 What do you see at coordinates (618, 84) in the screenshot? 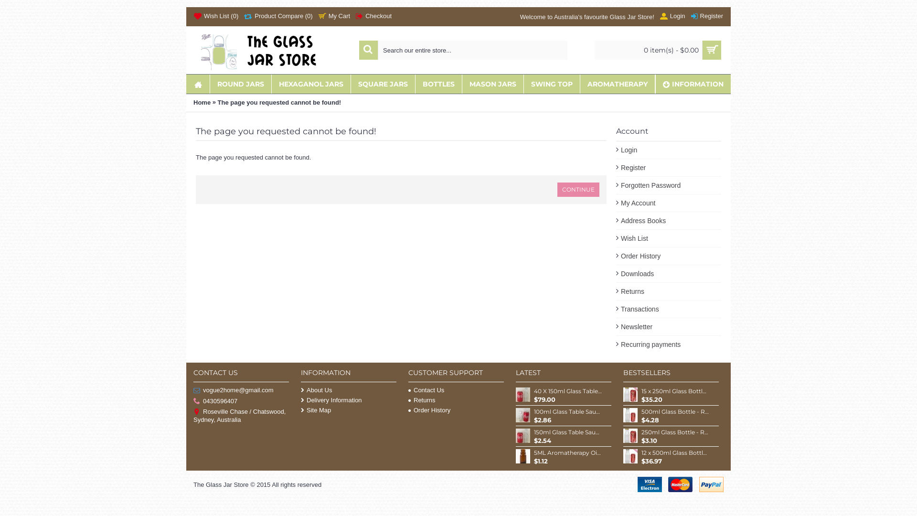
I see `AROMATHERAPY` at bounding box center [618, 84].